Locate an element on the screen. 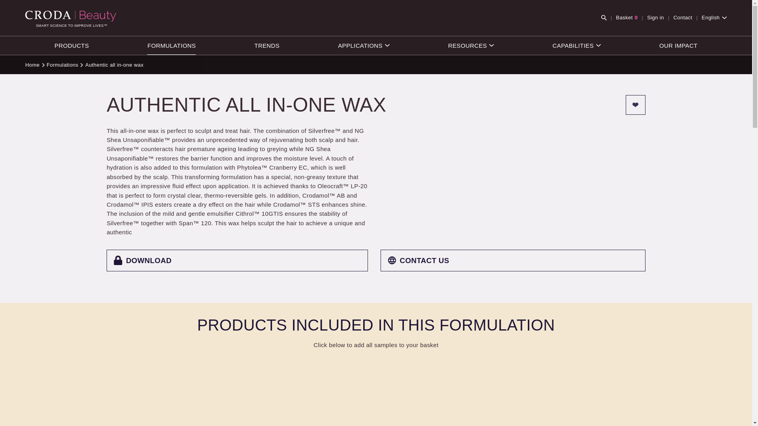  PRODUCTS is located at coordinates (364, 45).